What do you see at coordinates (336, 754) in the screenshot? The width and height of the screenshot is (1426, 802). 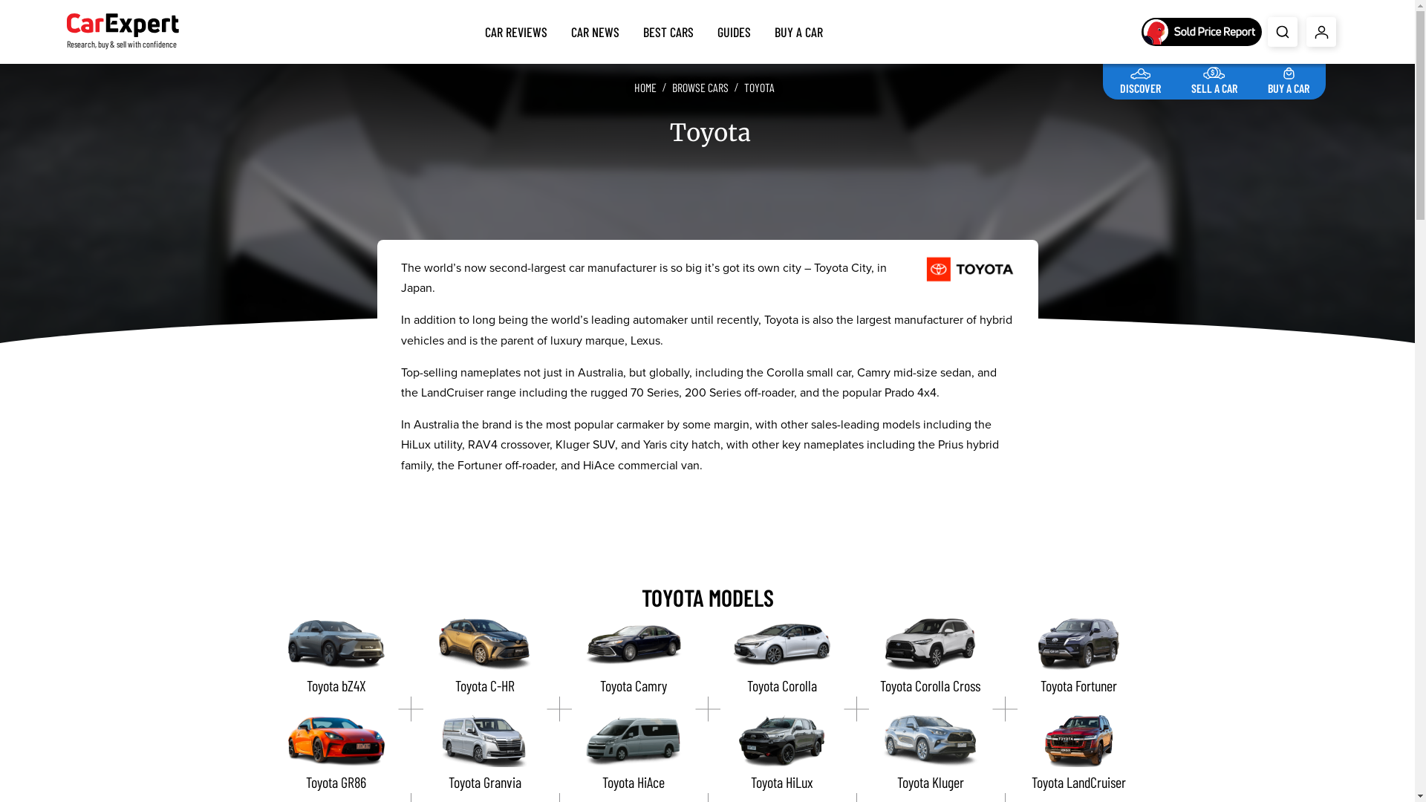 I see `Toyota GR86` at bounding box center [336, 754].